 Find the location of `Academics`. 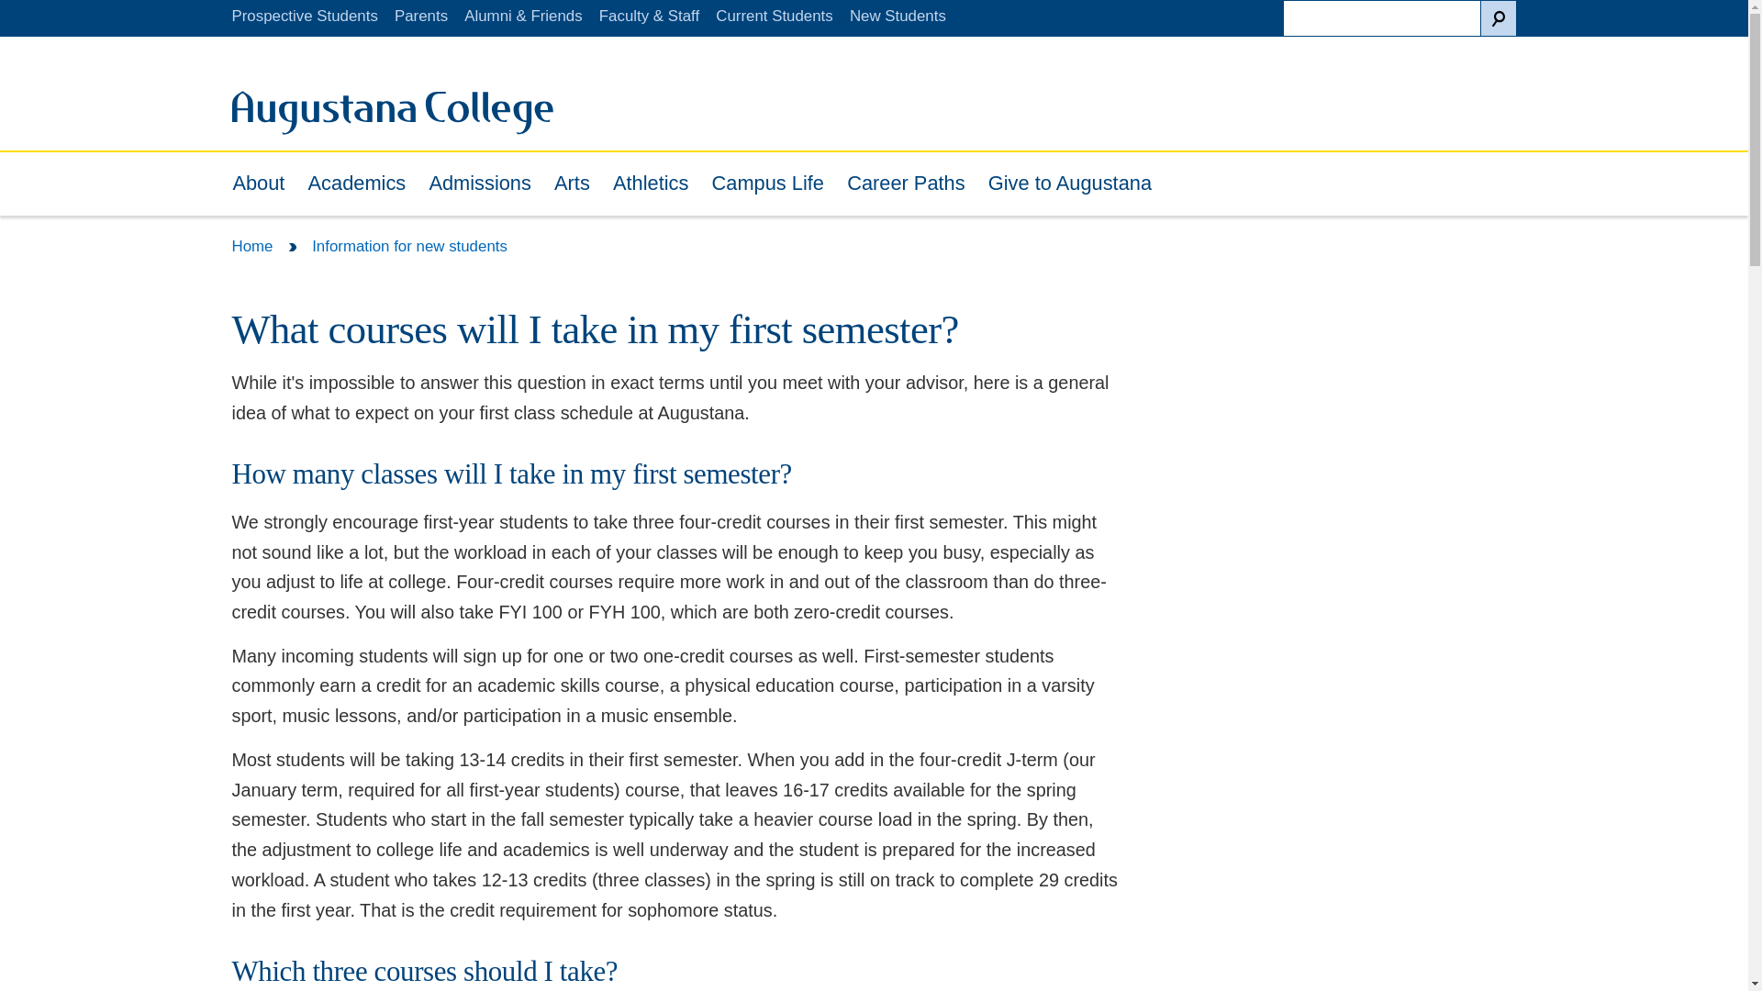

Academics is located at coordinates (356, 184).